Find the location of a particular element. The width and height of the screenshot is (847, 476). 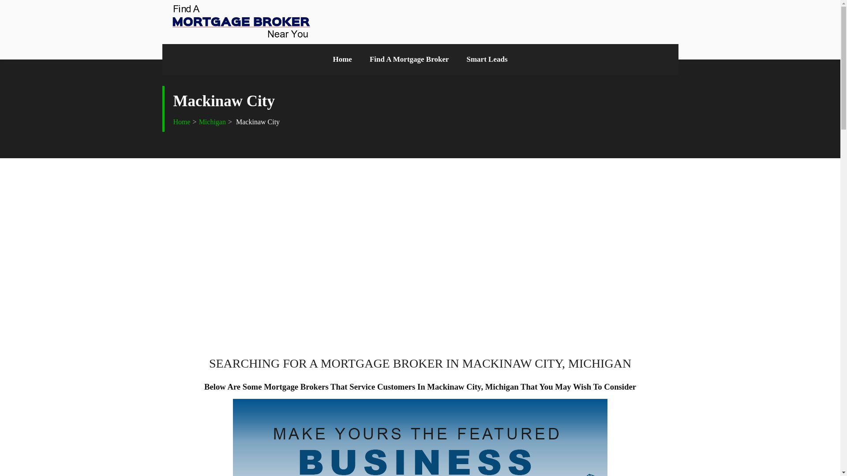

Home is located at coordinates (342, 59).